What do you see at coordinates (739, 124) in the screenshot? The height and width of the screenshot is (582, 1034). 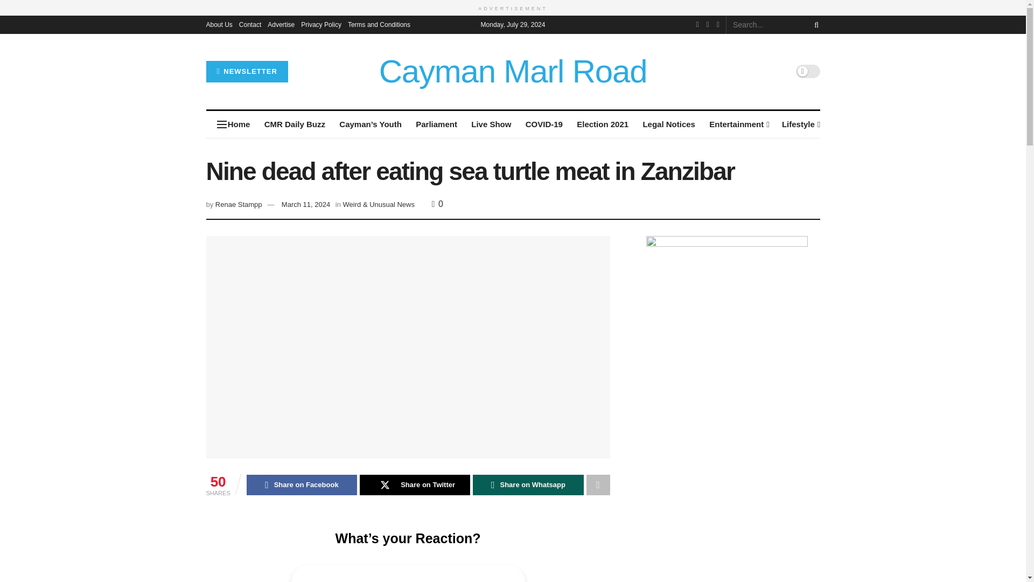 I see `Entertainment` at bounding box center [739, 124].